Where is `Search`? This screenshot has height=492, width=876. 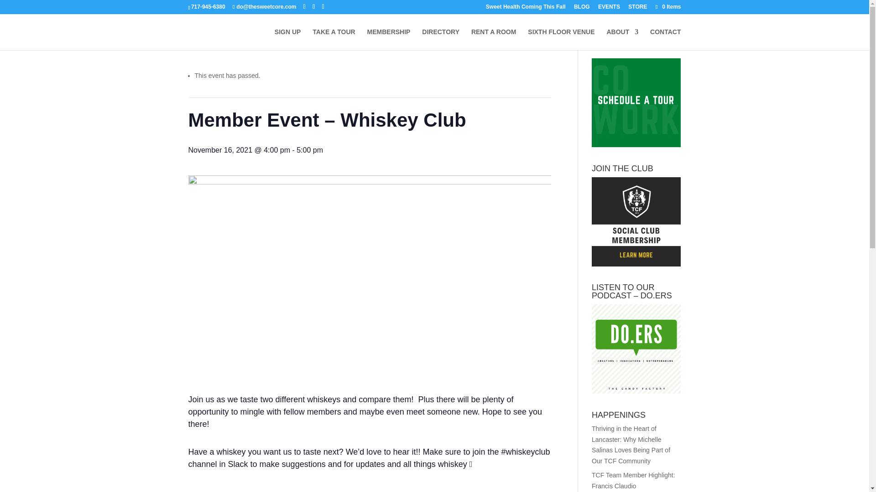
Search is located at coordinates (666, 36).